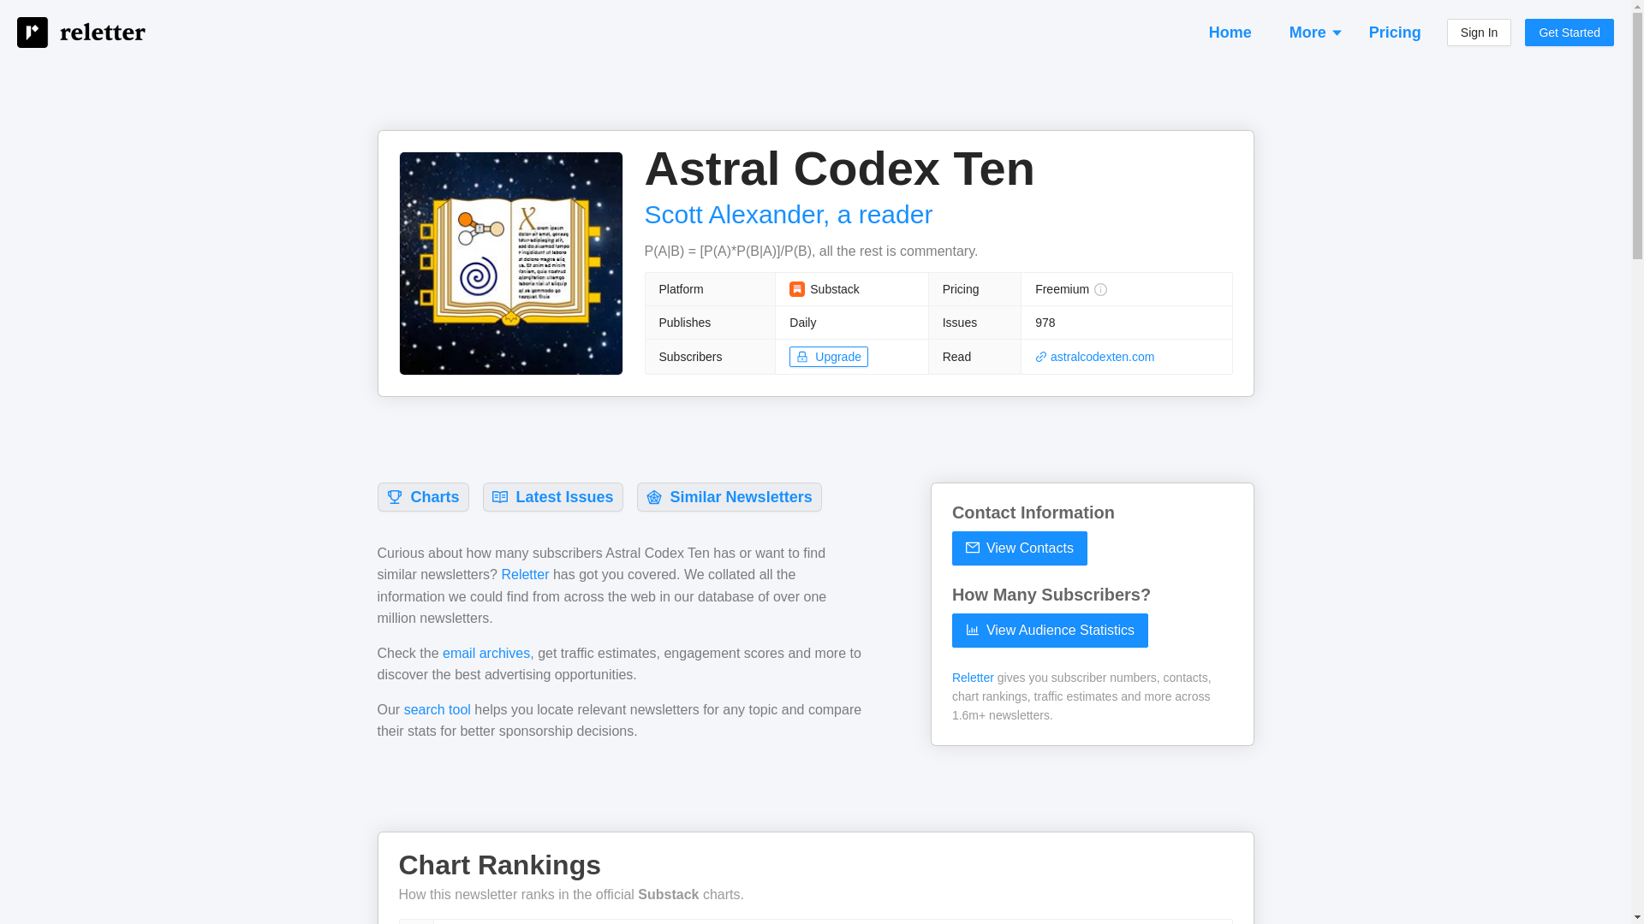 The image size is (1644, 924). I want to click on Reletter, so click(973, 678).